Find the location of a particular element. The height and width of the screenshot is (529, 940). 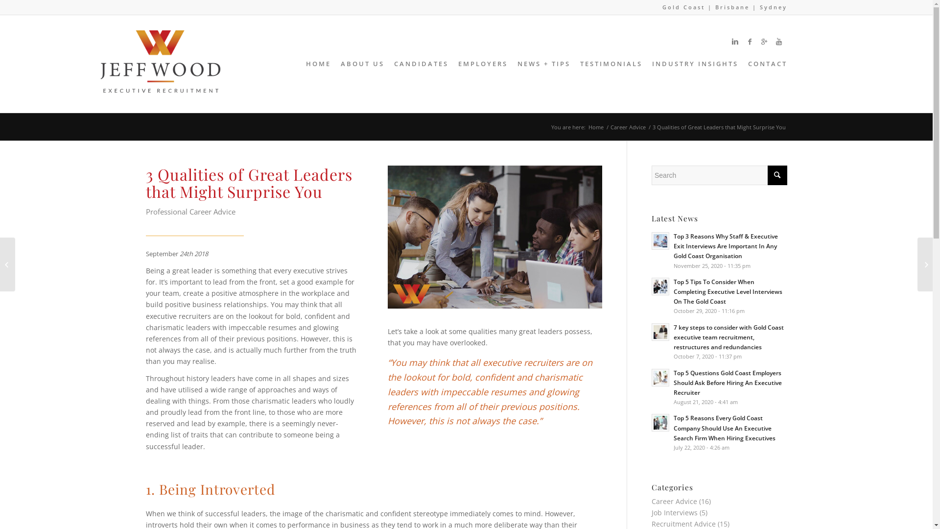

HOME is located at coordinates (318, 64).